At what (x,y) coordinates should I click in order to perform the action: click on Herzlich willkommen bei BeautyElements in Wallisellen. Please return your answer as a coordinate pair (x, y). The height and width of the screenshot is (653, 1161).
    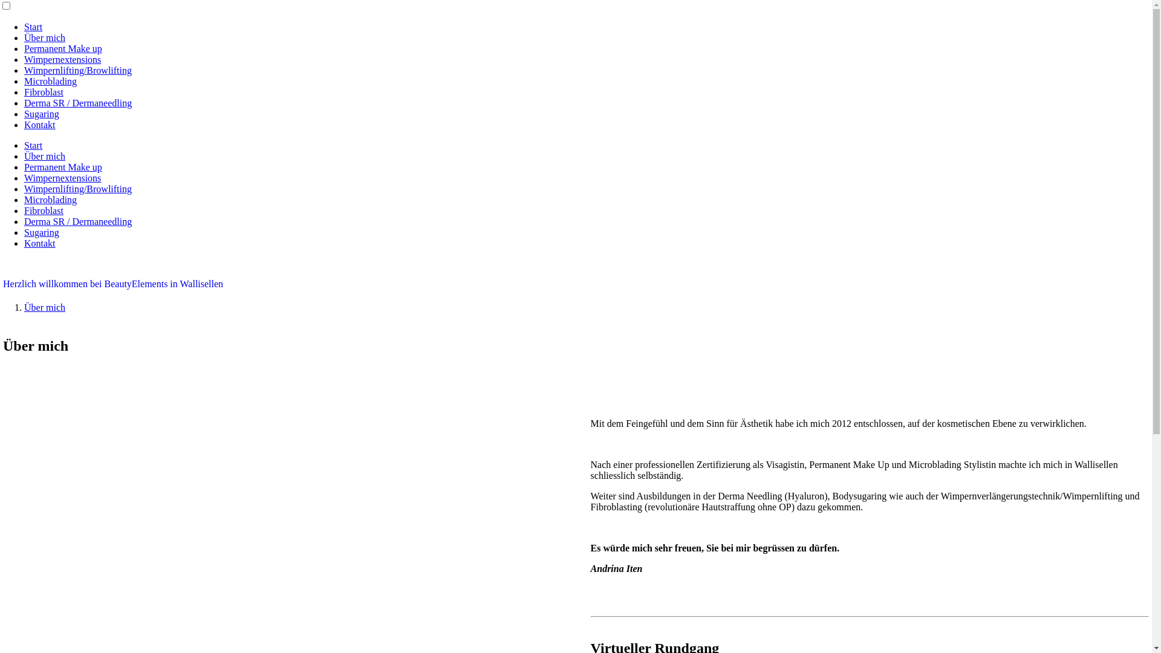
    Looking at the image, I should click on (576, 284).